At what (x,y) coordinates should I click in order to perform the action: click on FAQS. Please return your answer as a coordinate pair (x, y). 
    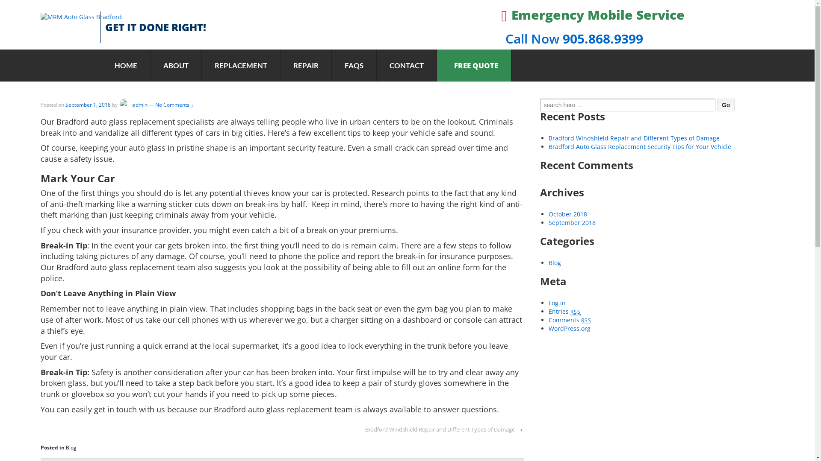
    Looking at the image, I should click on (354, 66).